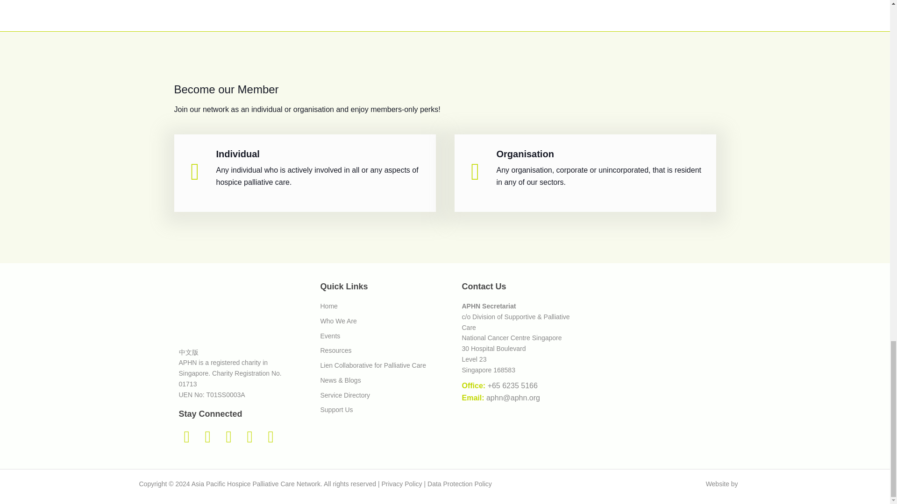 The image size is (897, 504). Describe the element at coordinates (657, 415) in the screenshot. I see `CTA Logo-2` at that location.